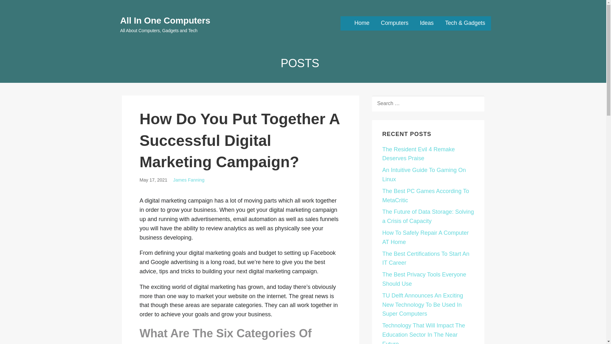 This screenshot has height=344, width=611. I want to click on The Best PC Games According To MetaCritic, so click(426, 196).